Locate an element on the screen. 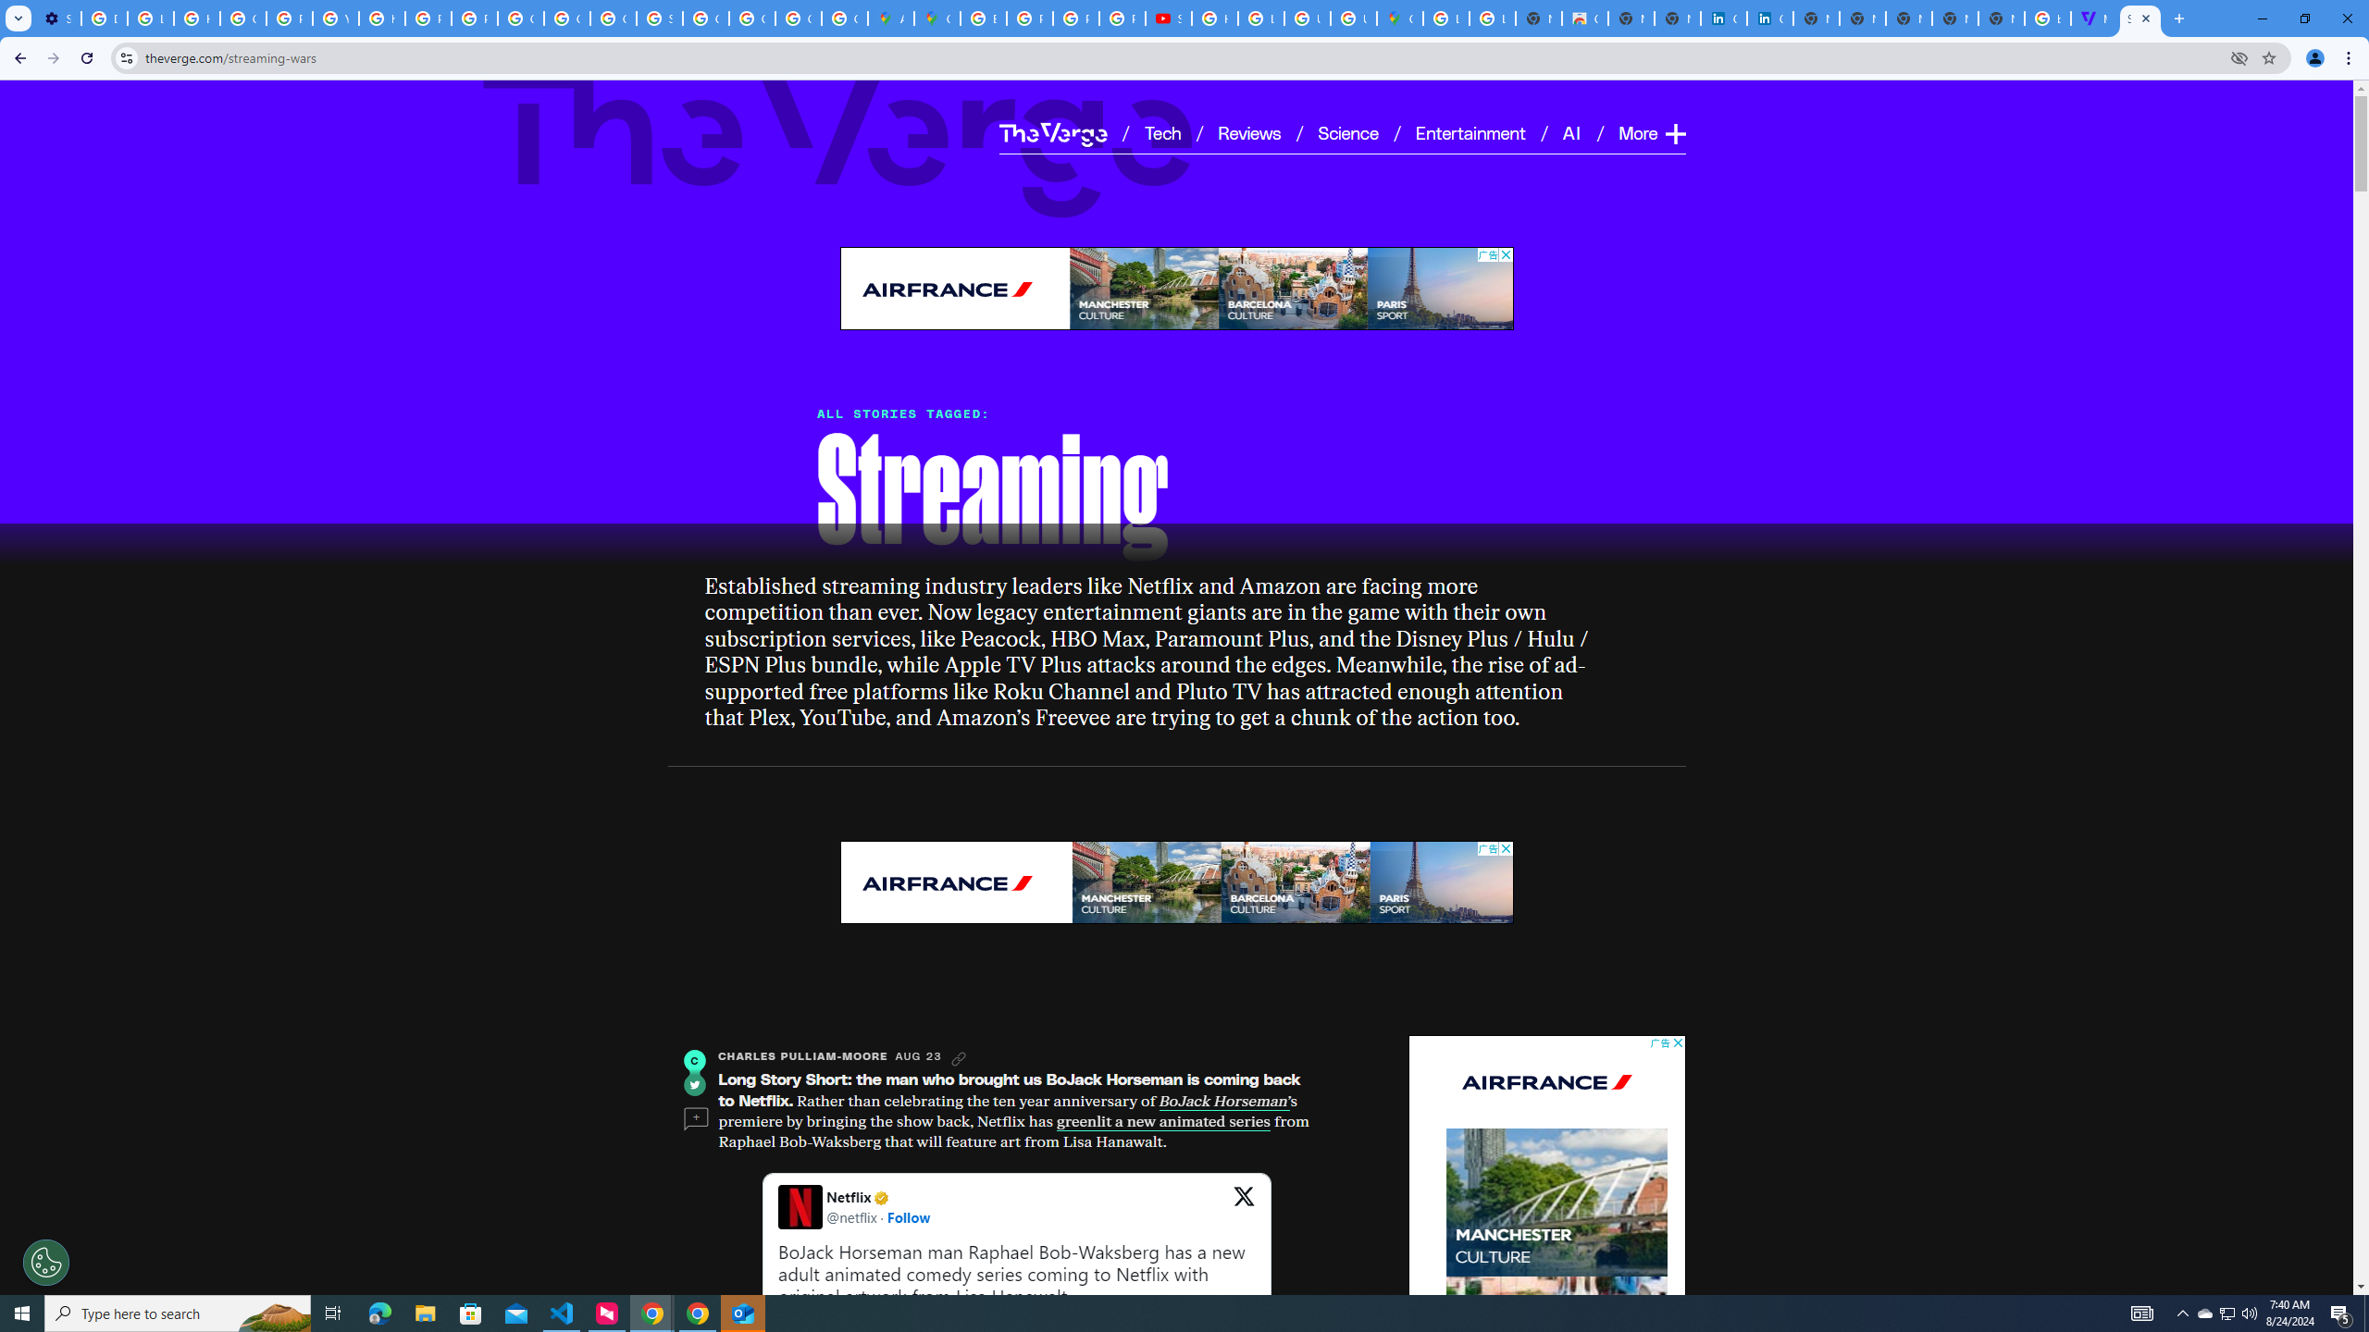  greenlit a new animated series is located at coordinates (1162, 1121).